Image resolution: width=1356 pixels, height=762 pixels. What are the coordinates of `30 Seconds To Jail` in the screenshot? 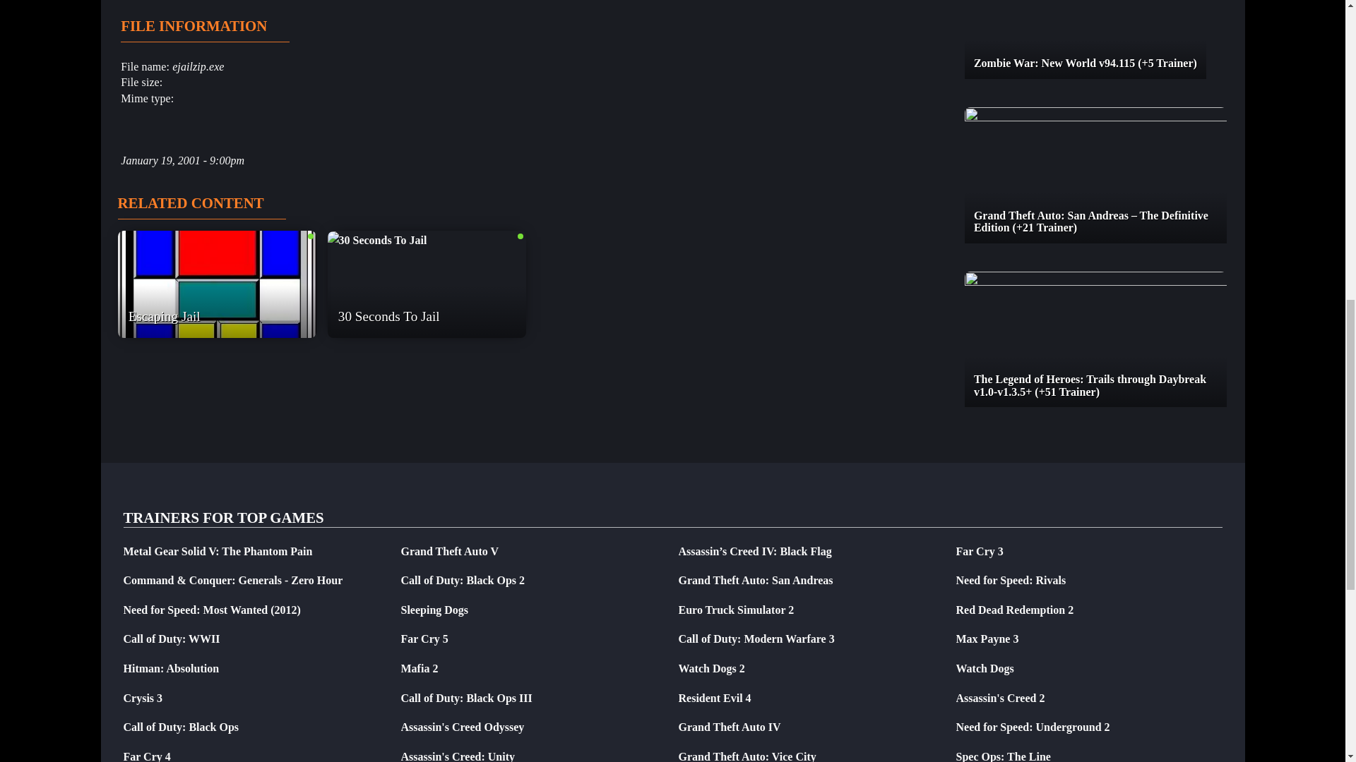 It's located at (377, 241).